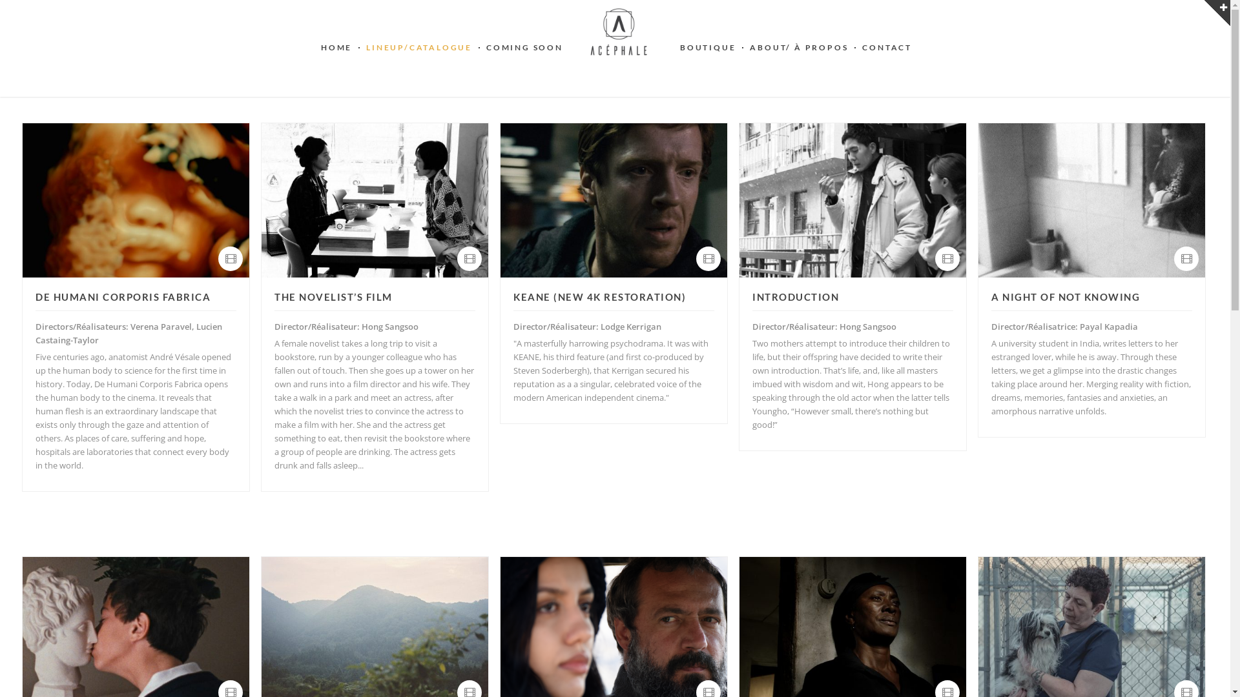  What do you see at coordinates (136, 297) in the screenshot?
I see `DE HUMANI CORPORIS FABRICA` at bounding box center [136, 297].